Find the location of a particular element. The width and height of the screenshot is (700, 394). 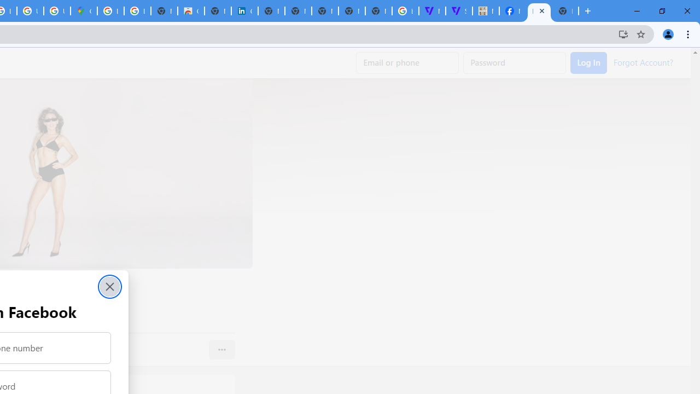

Miley Cyrus | Facebook is located at coordinates (539, 11).